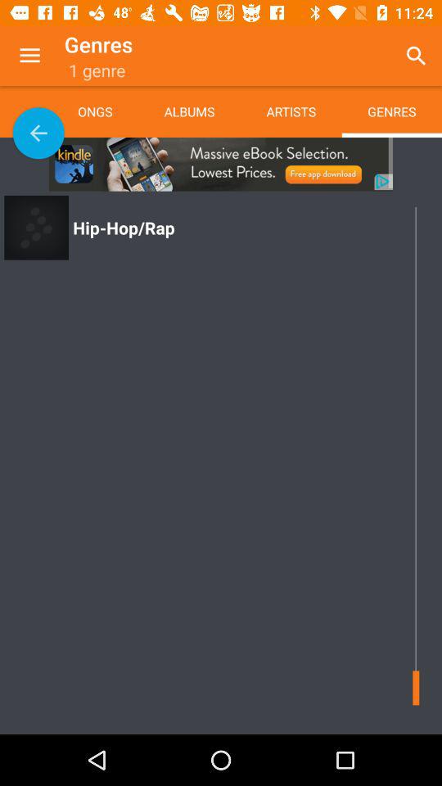 This screenshot has height=786, width=442. What do you see at coordinates (416, 56) in the screenshot?
I see `click app next to the artists icon` at bounding box center [416, 56].